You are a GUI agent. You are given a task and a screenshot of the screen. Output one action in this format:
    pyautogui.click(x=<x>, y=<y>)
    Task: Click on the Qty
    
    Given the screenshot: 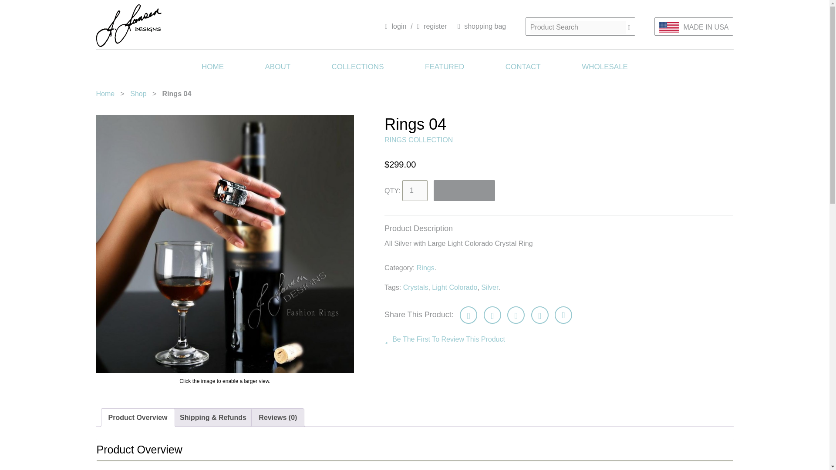 What is the action you would take?
    pyautogui.click(x=415, y=191)
    